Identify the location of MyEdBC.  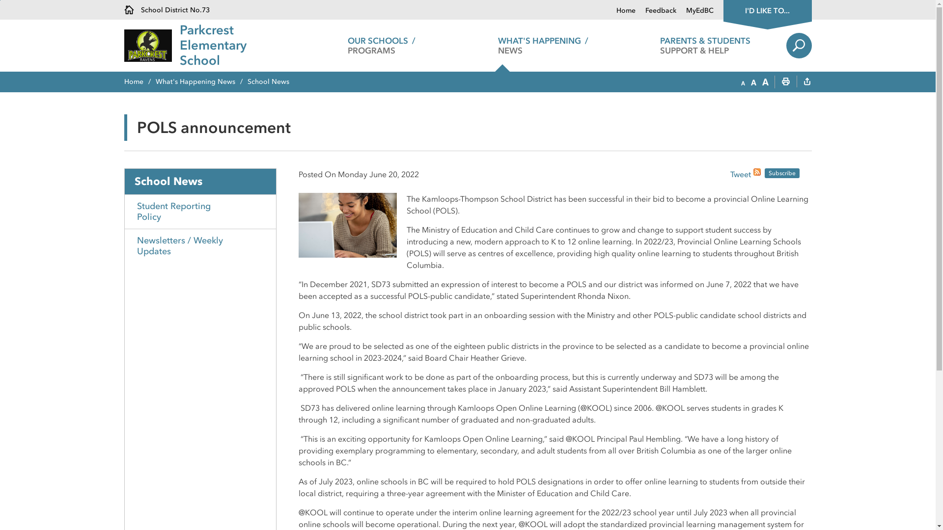
(694, 11).